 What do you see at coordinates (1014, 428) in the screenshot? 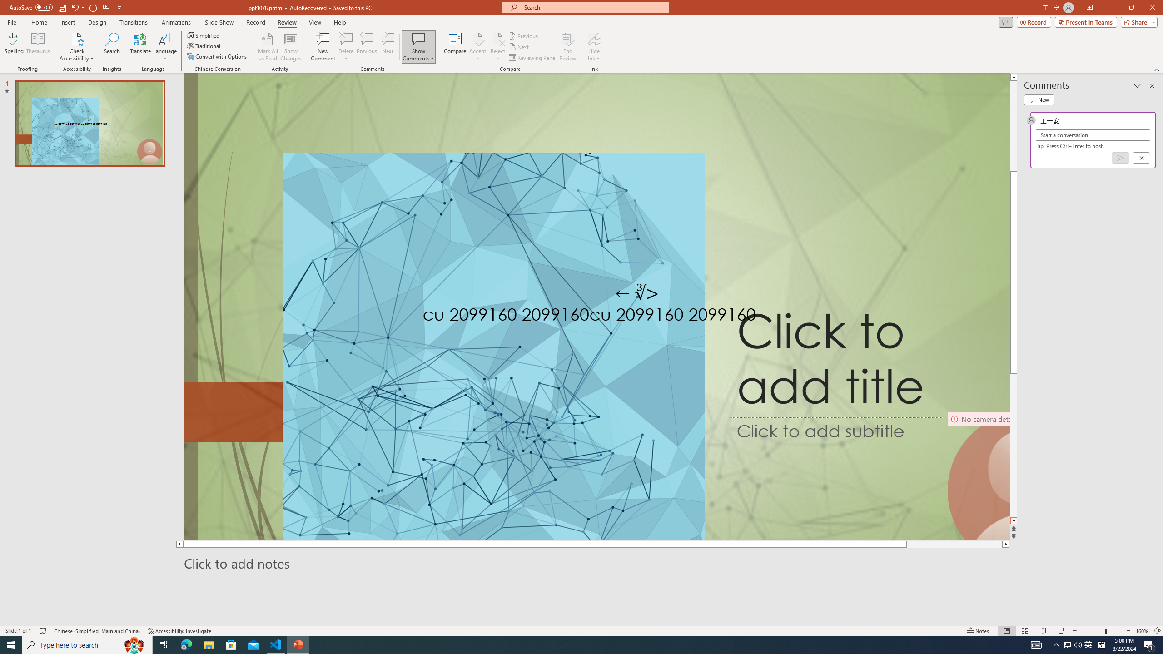
I see `Page down` at bounding box center [1014, 428].